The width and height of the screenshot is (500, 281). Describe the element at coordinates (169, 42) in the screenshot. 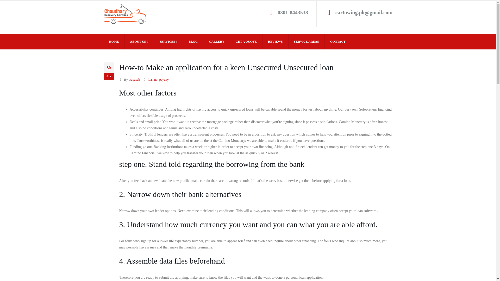

I see `SERVICES` at that location.